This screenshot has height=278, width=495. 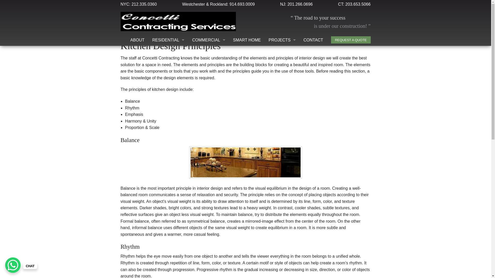 I want to click on NEWS, so click(x=282, y=63).